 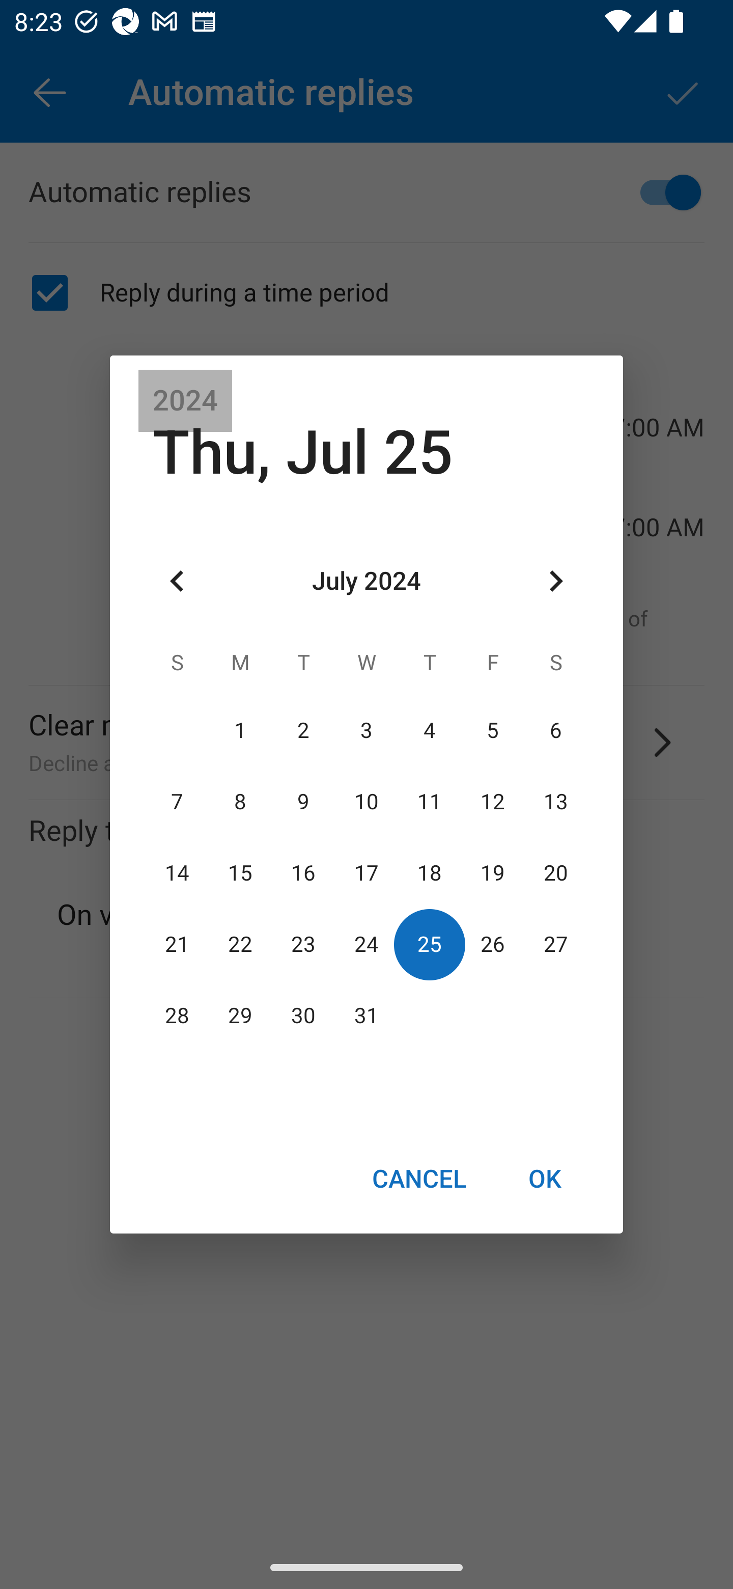 I want to click on CANCEL, so click(x=418, y=1178).